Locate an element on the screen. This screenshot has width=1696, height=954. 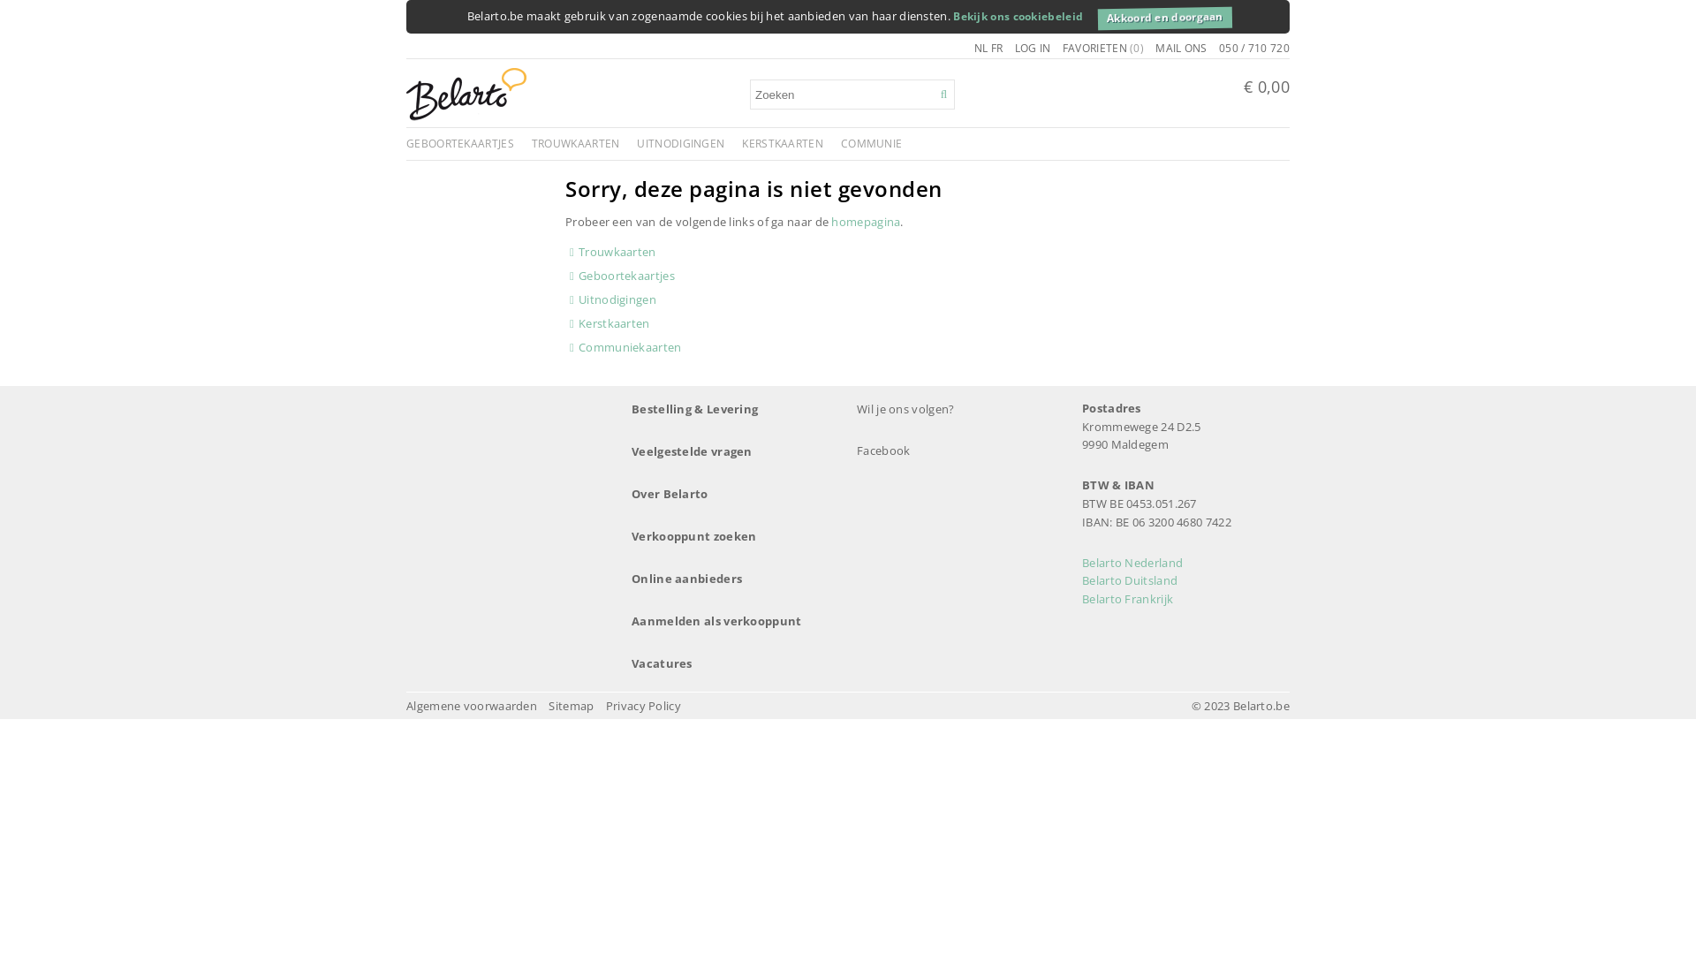
Verkooppunt zoeken is located at coordinates (735, 536).